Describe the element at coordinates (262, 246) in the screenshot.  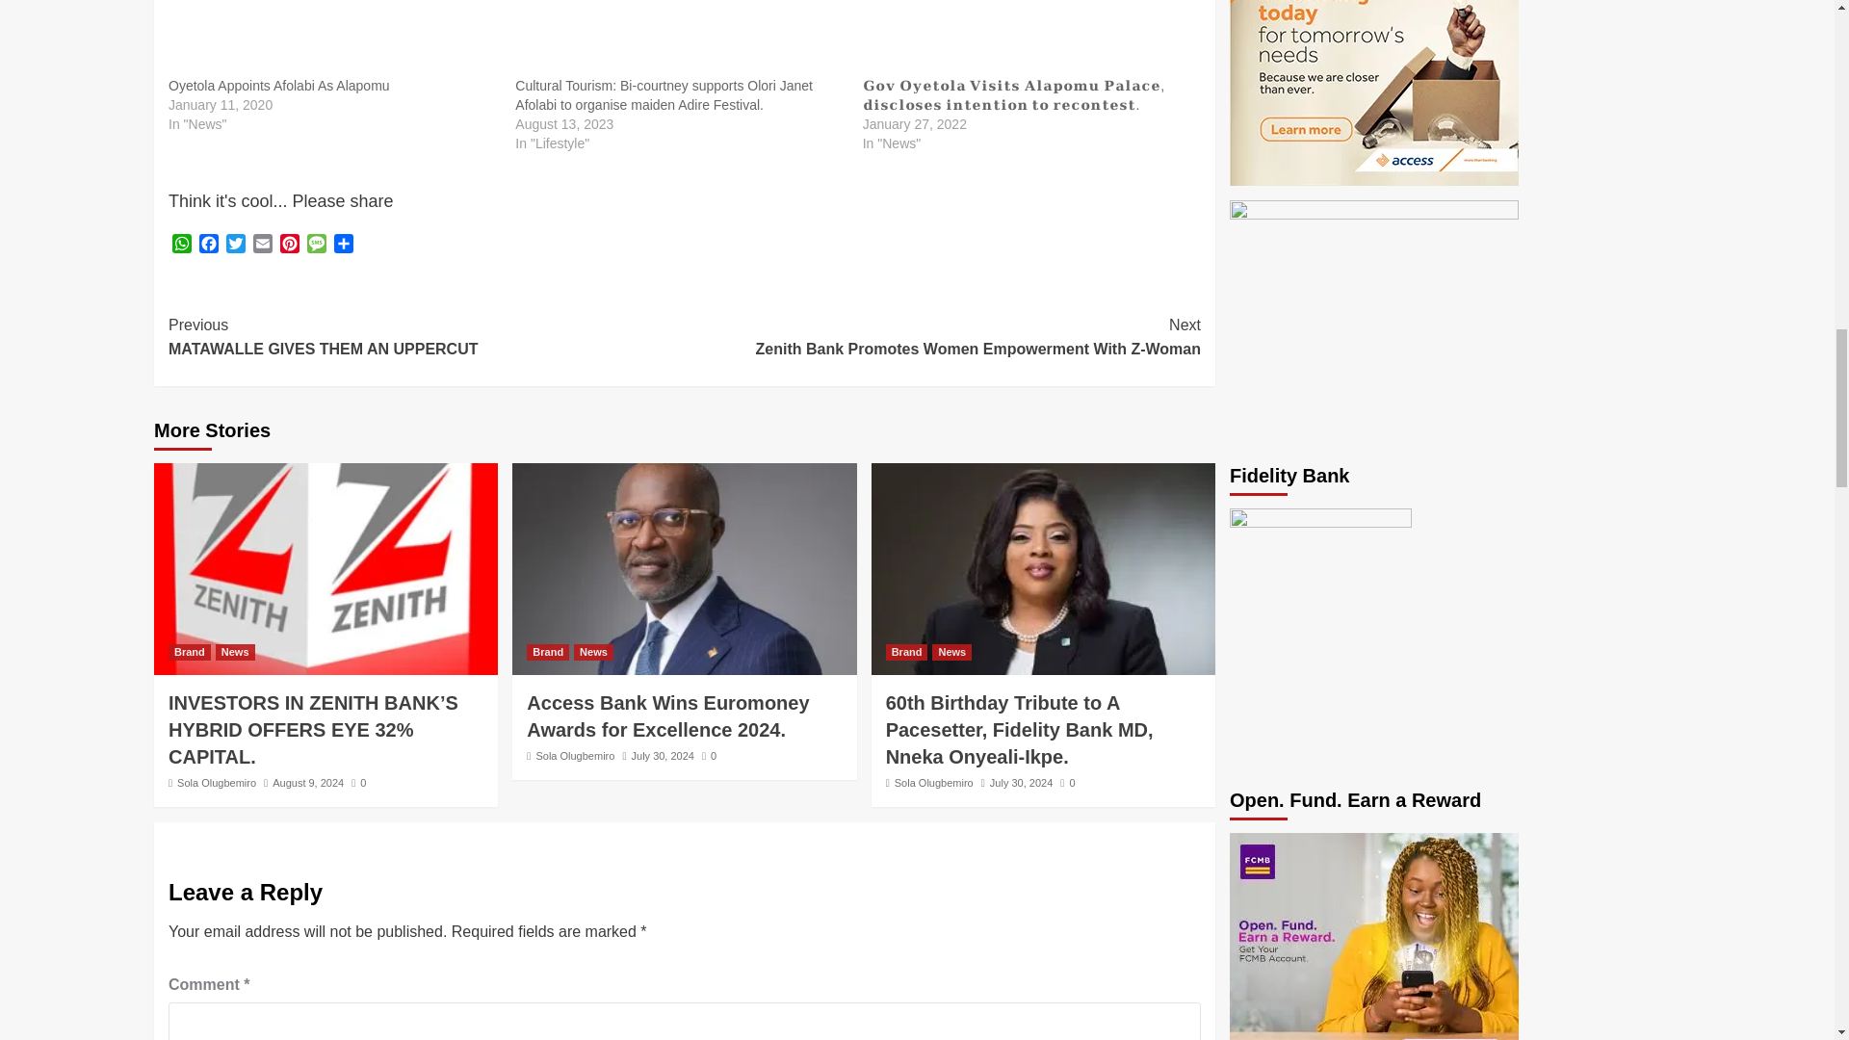
I see `Email` at that location.